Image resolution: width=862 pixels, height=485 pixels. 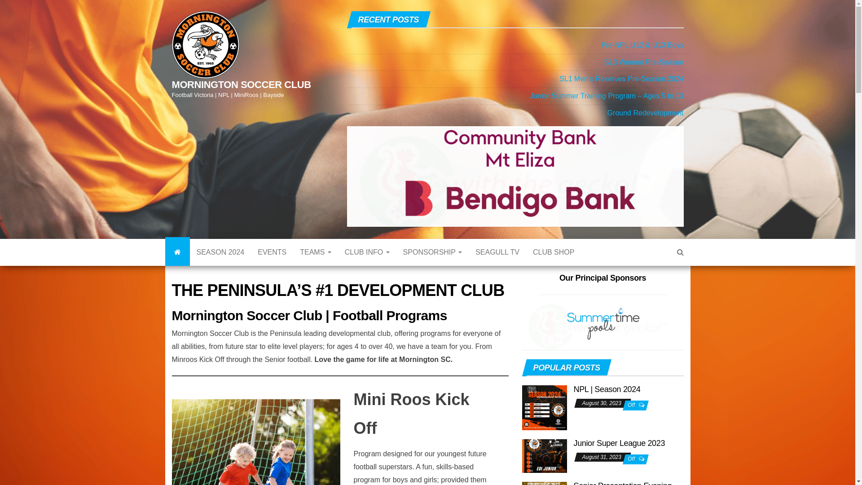 What do you see at coordinates (642, 45) in the screenshot?
I see `Pre-NPL U12 & U13 Boys` at bounding box center [642, 45].